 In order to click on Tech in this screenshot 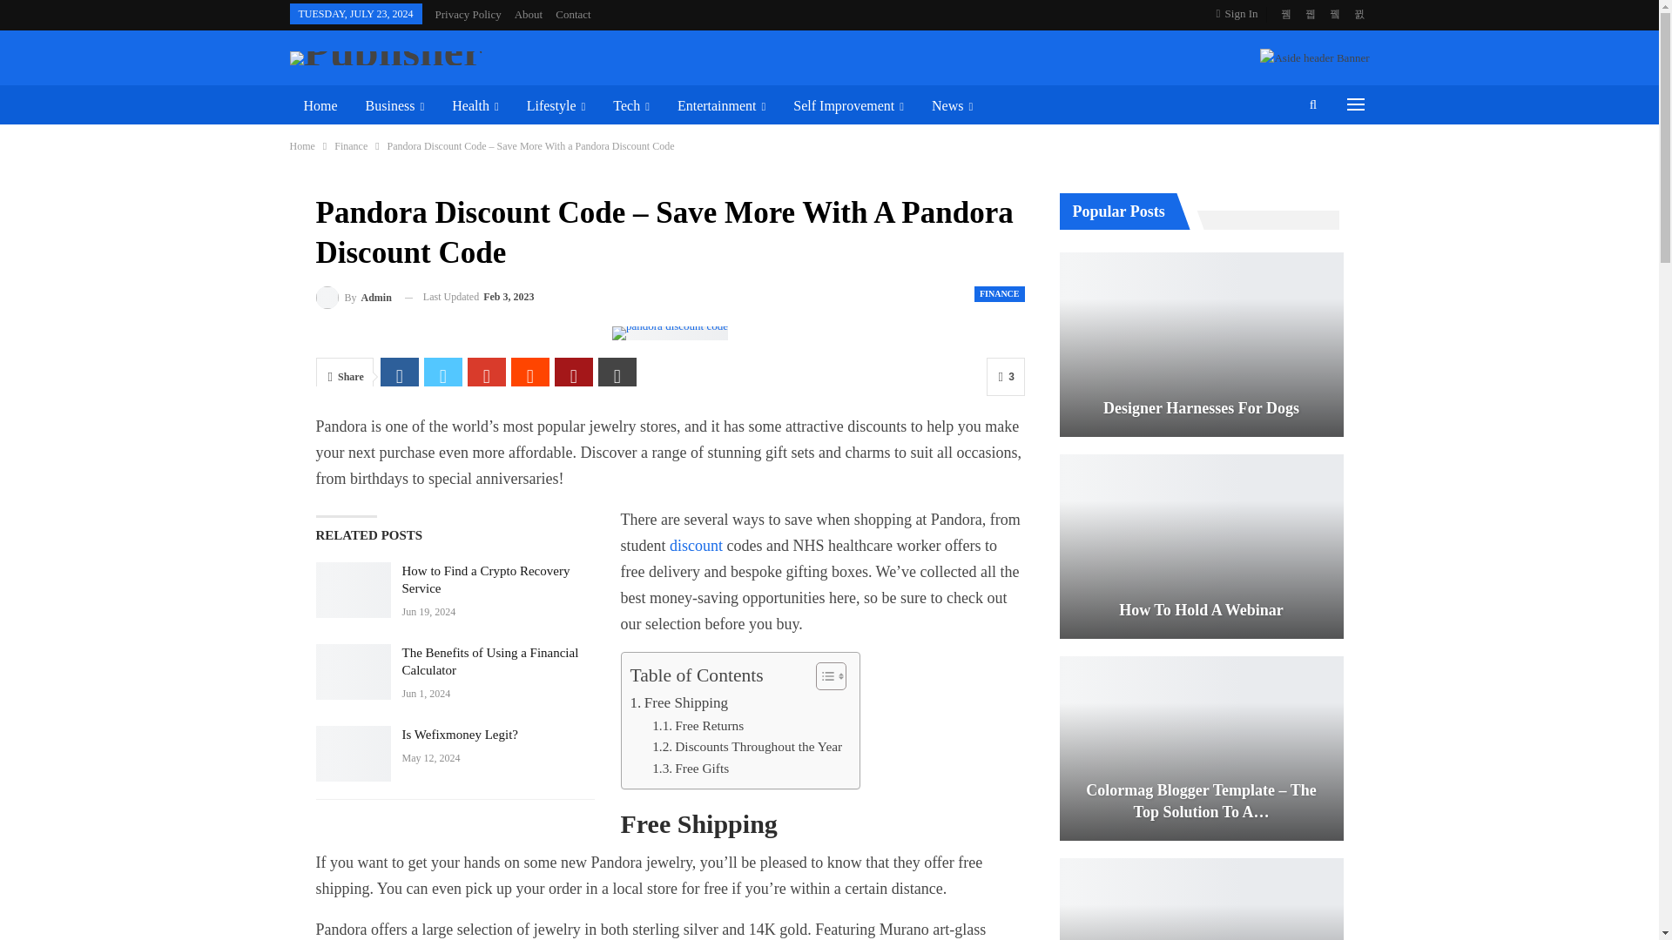, I will do `click(630, 106)`.